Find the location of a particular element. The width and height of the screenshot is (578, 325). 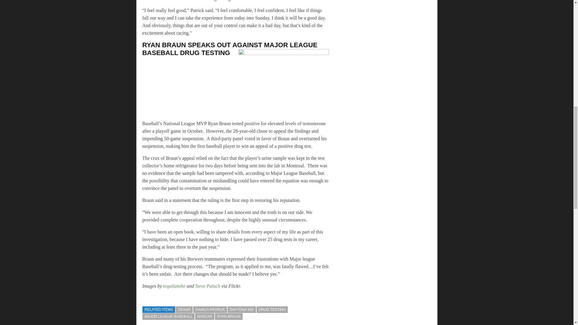

DAYTONA 500 is located at coordinates (242, 310).